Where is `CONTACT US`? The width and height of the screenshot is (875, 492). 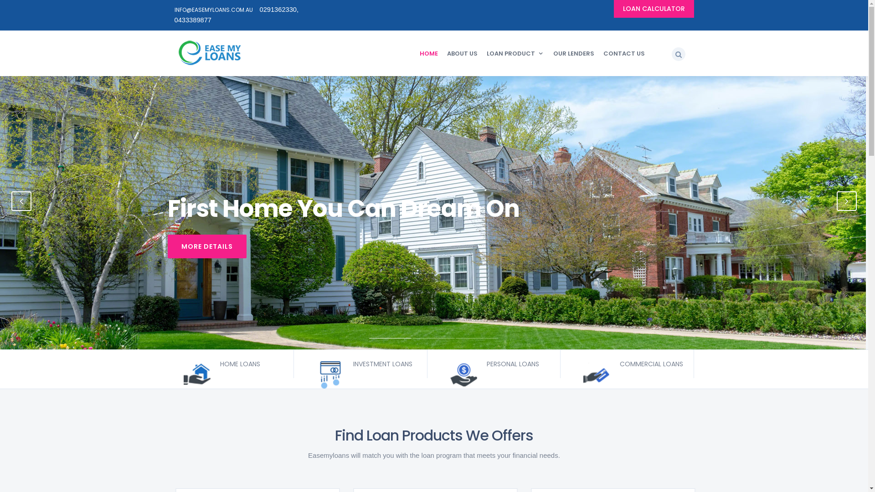
CONTACT US is located at coordinates (624, 54).